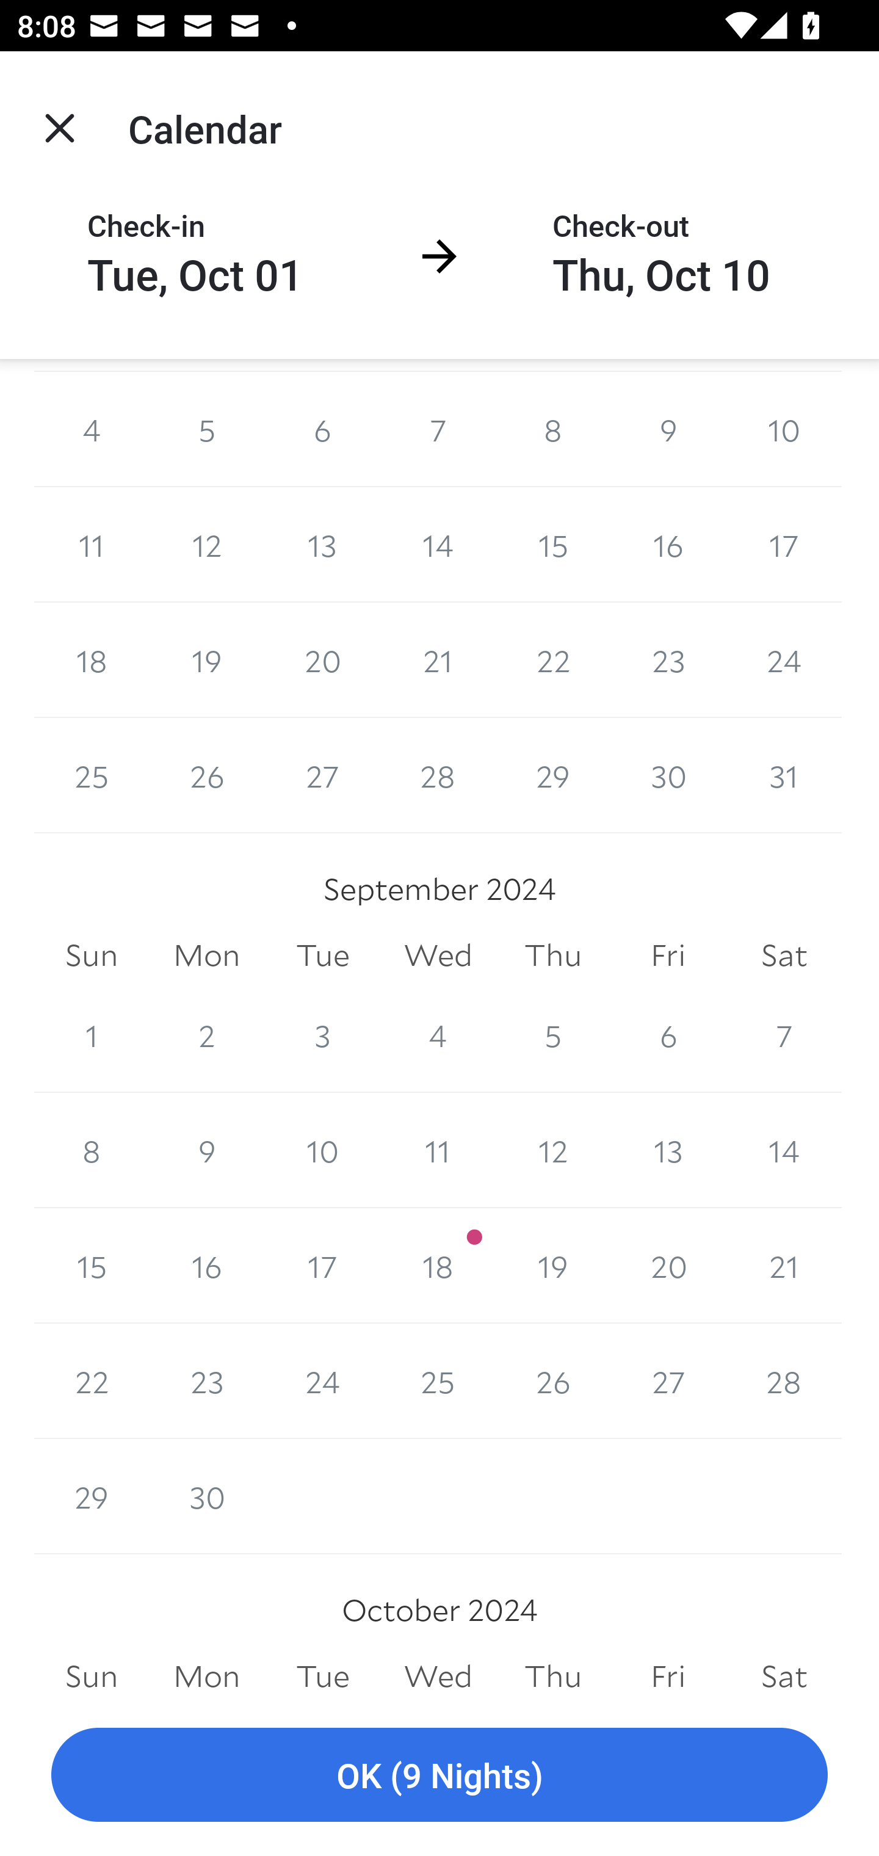 The image size is (879, 1856). What do you see at coordinates (92, 545) in the screenshot?
I see `11 11 August 2024` at bounding box center [92, 545].